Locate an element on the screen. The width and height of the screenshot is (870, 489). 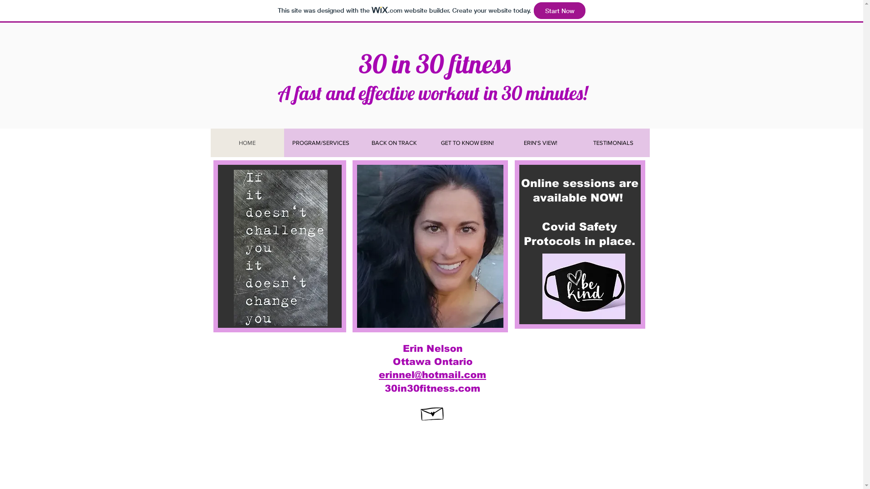
ERIN'S VIEW! is located at coordinates (540, 143).